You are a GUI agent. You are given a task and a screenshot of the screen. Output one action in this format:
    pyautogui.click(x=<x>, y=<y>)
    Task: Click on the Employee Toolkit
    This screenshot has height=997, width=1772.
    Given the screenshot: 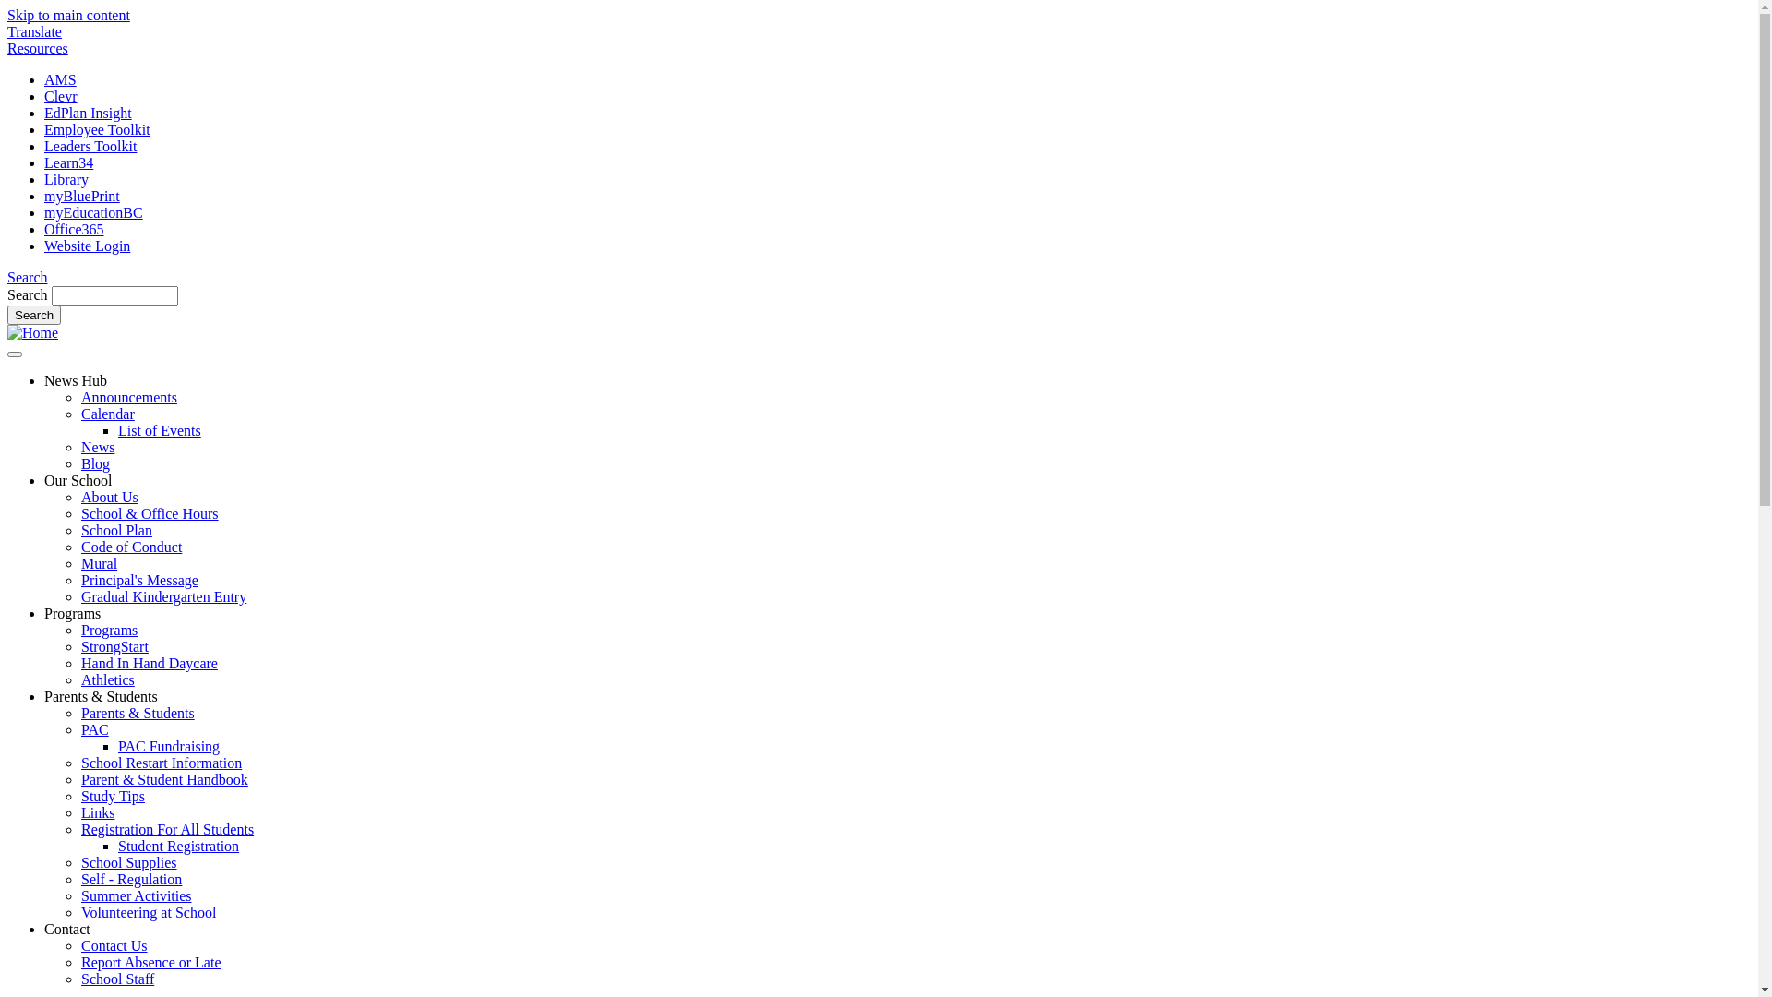 What is the action you would take?
    pyautogui.click(x=98, y=129)
    